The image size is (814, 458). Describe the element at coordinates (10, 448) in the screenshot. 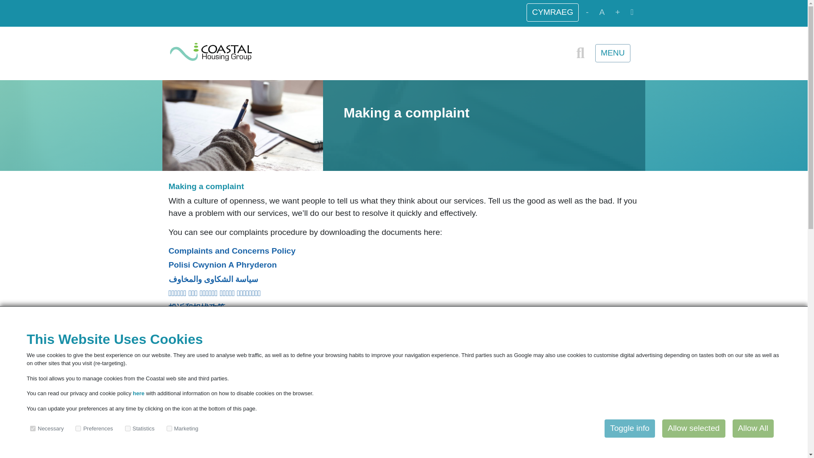

I see `Go to top of the page` at that location.